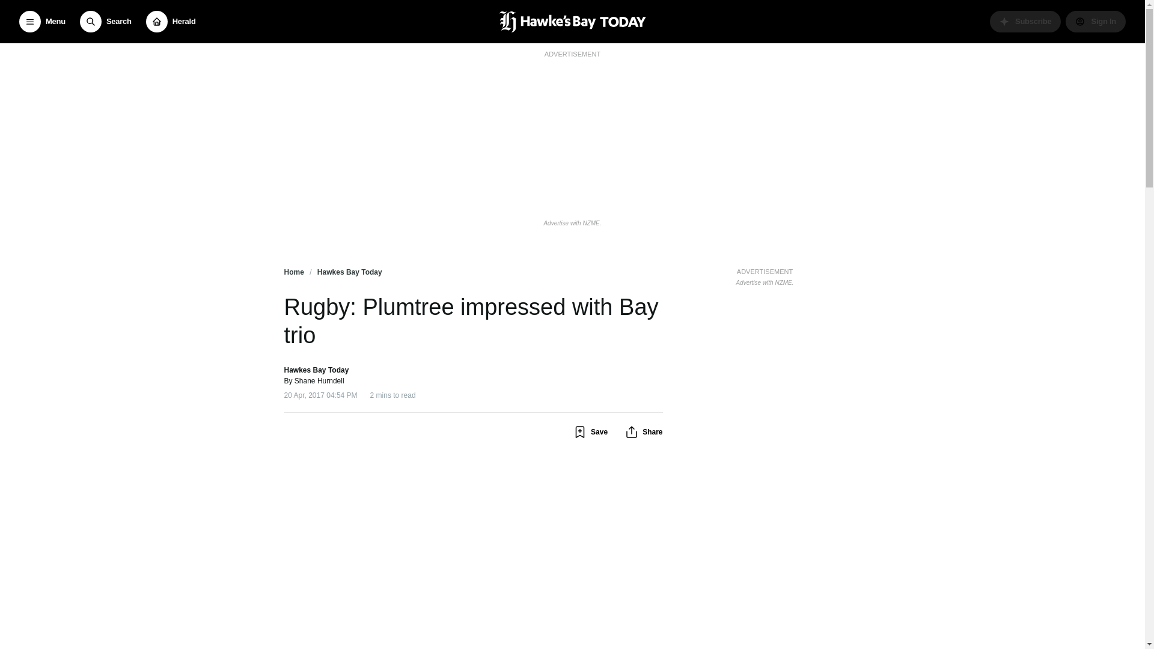  I want to click on Save, so click(590, 432).